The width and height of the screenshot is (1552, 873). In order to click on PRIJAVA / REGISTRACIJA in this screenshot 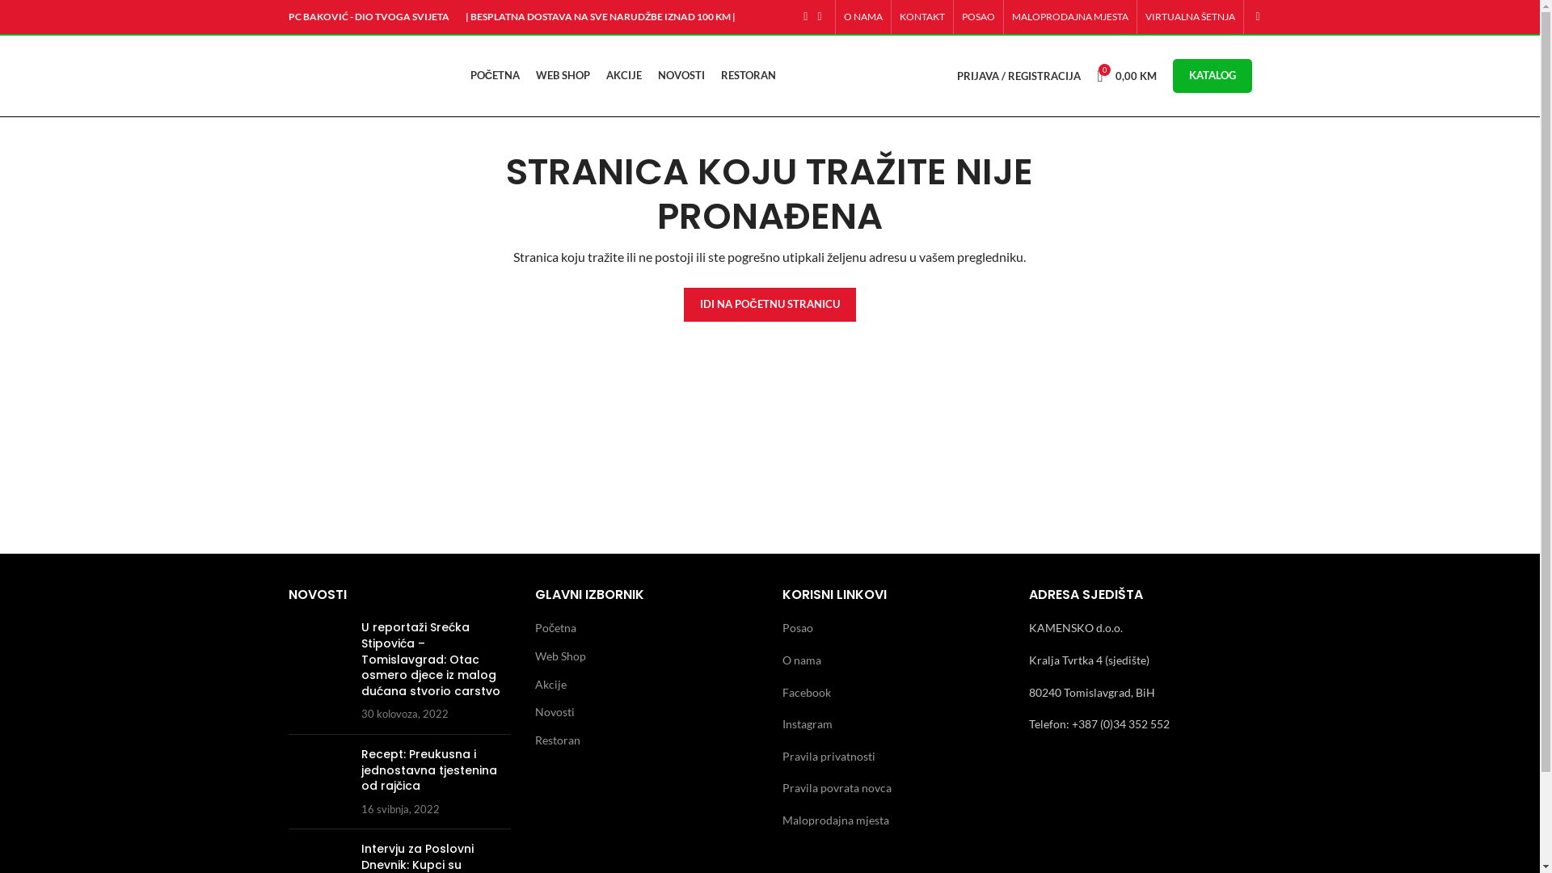, I will do `click(1018, 76)`.